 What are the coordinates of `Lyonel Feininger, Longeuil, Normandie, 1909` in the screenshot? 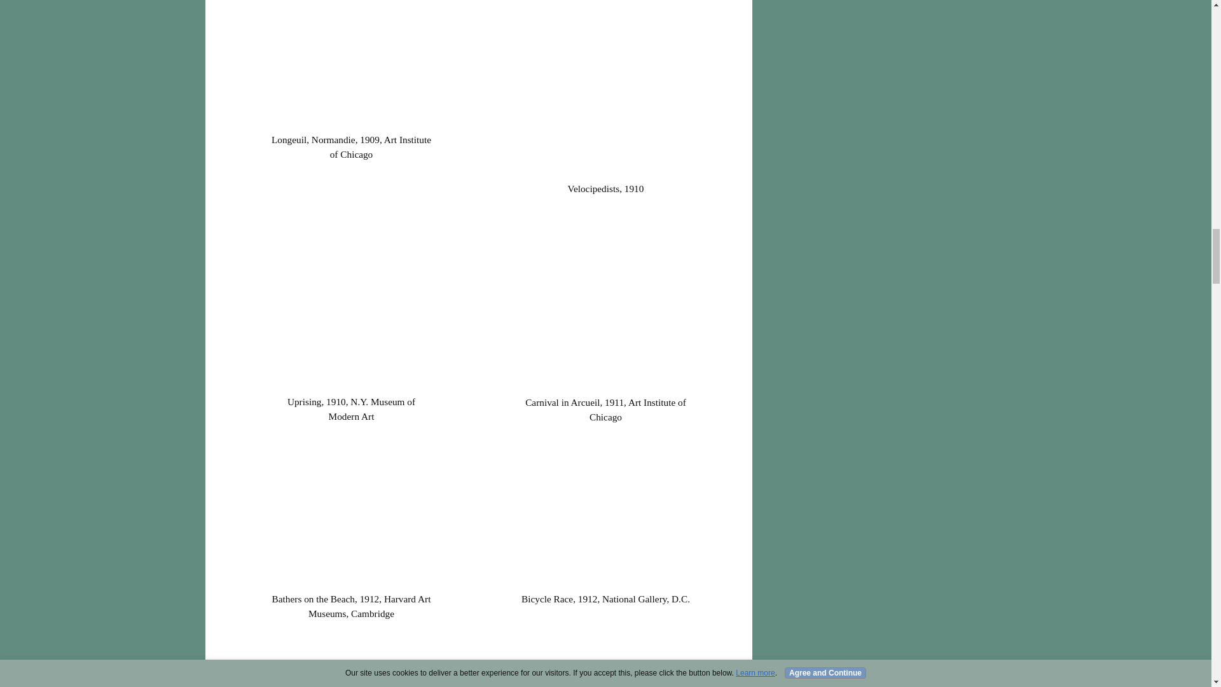 It's located at (351, 64).